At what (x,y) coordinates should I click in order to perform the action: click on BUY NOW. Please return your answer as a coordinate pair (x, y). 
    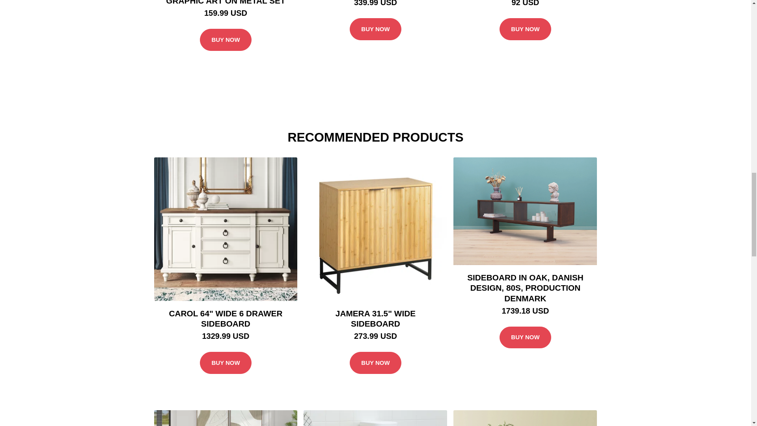
    Looking at the image, I should click on (375, 363).